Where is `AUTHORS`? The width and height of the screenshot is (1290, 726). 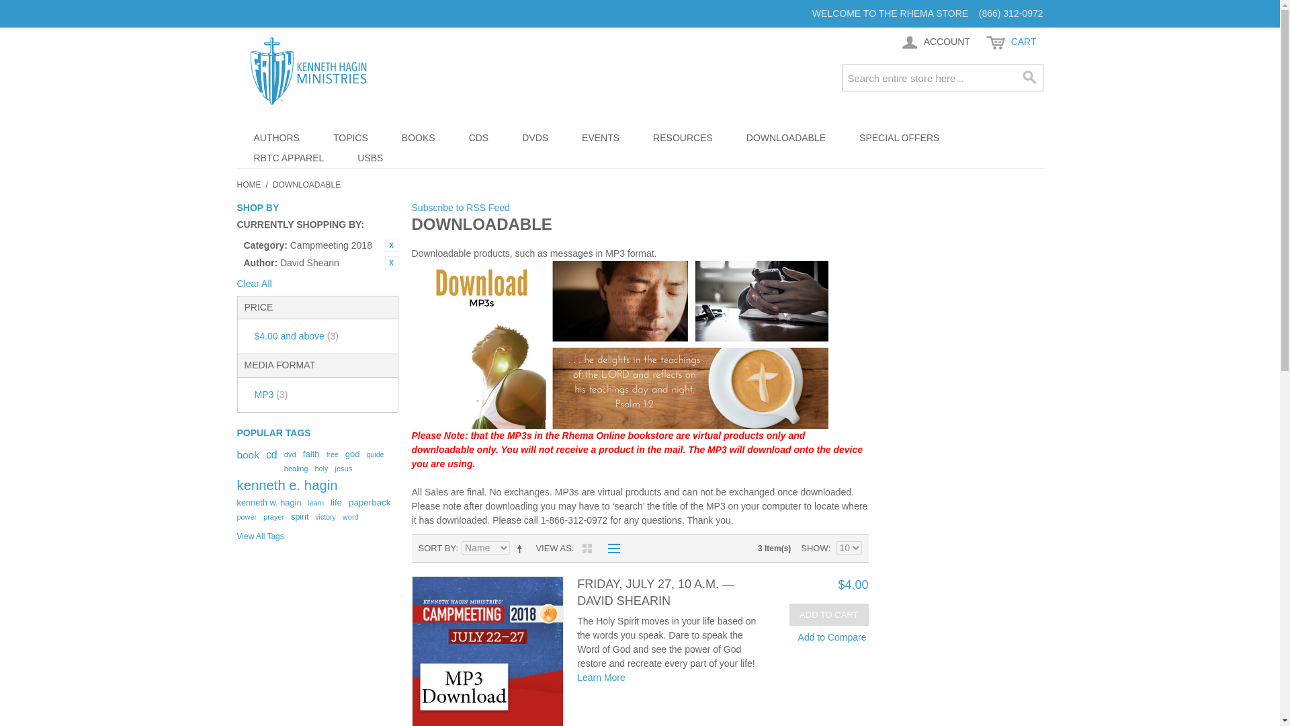 AUTHORS is located at coordinates (275, 138).